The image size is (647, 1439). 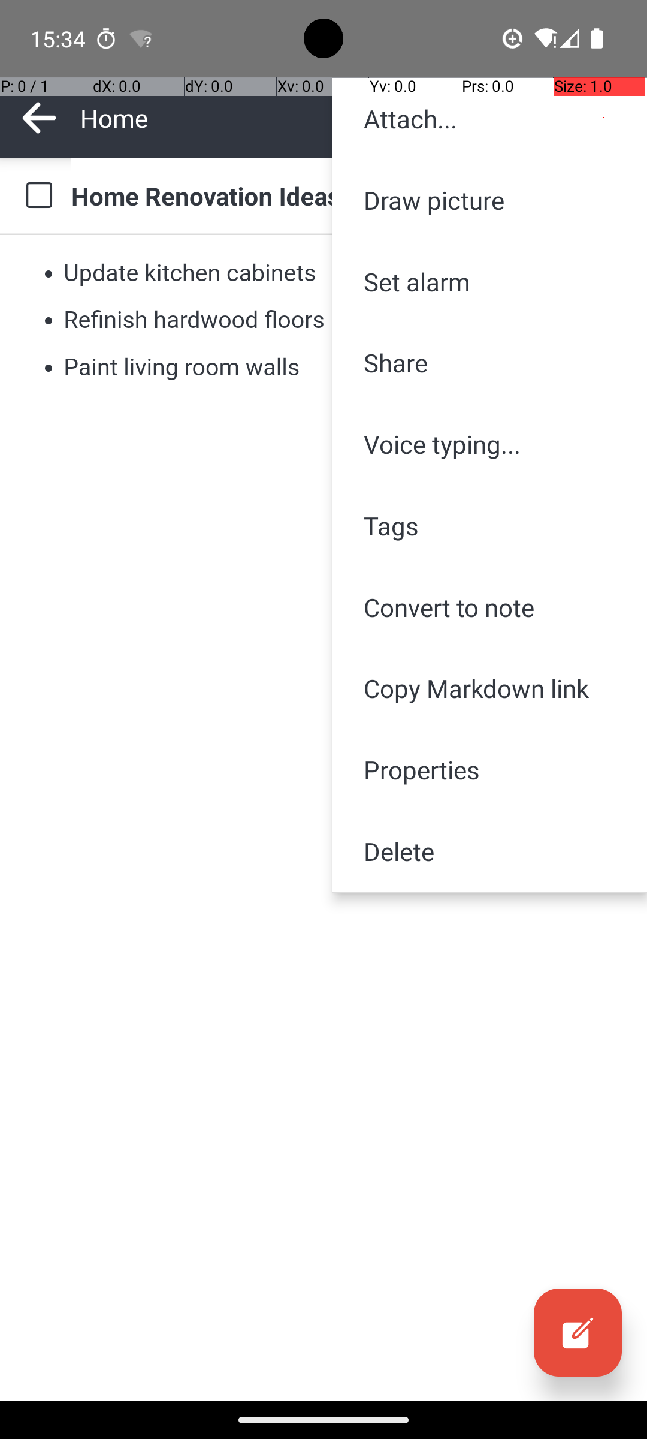 I want to click on Refinish hardwood floors, so click(x=194, y=320).